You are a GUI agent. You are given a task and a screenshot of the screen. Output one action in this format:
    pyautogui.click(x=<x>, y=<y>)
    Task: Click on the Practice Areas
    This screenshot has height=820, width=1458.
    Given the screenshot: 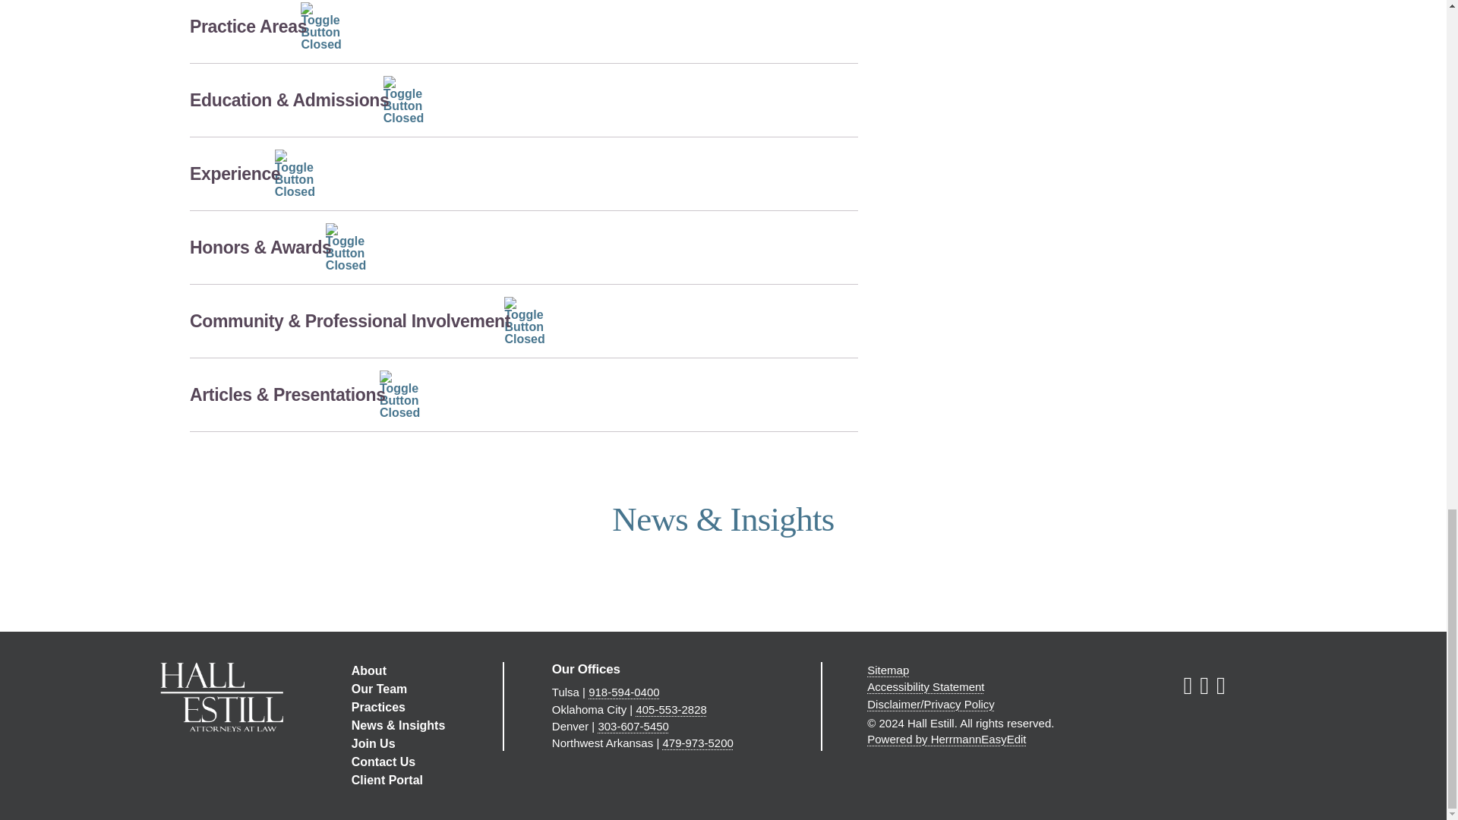 What is the action you would take?
    pyautogui.click(x=524, y=32)
    